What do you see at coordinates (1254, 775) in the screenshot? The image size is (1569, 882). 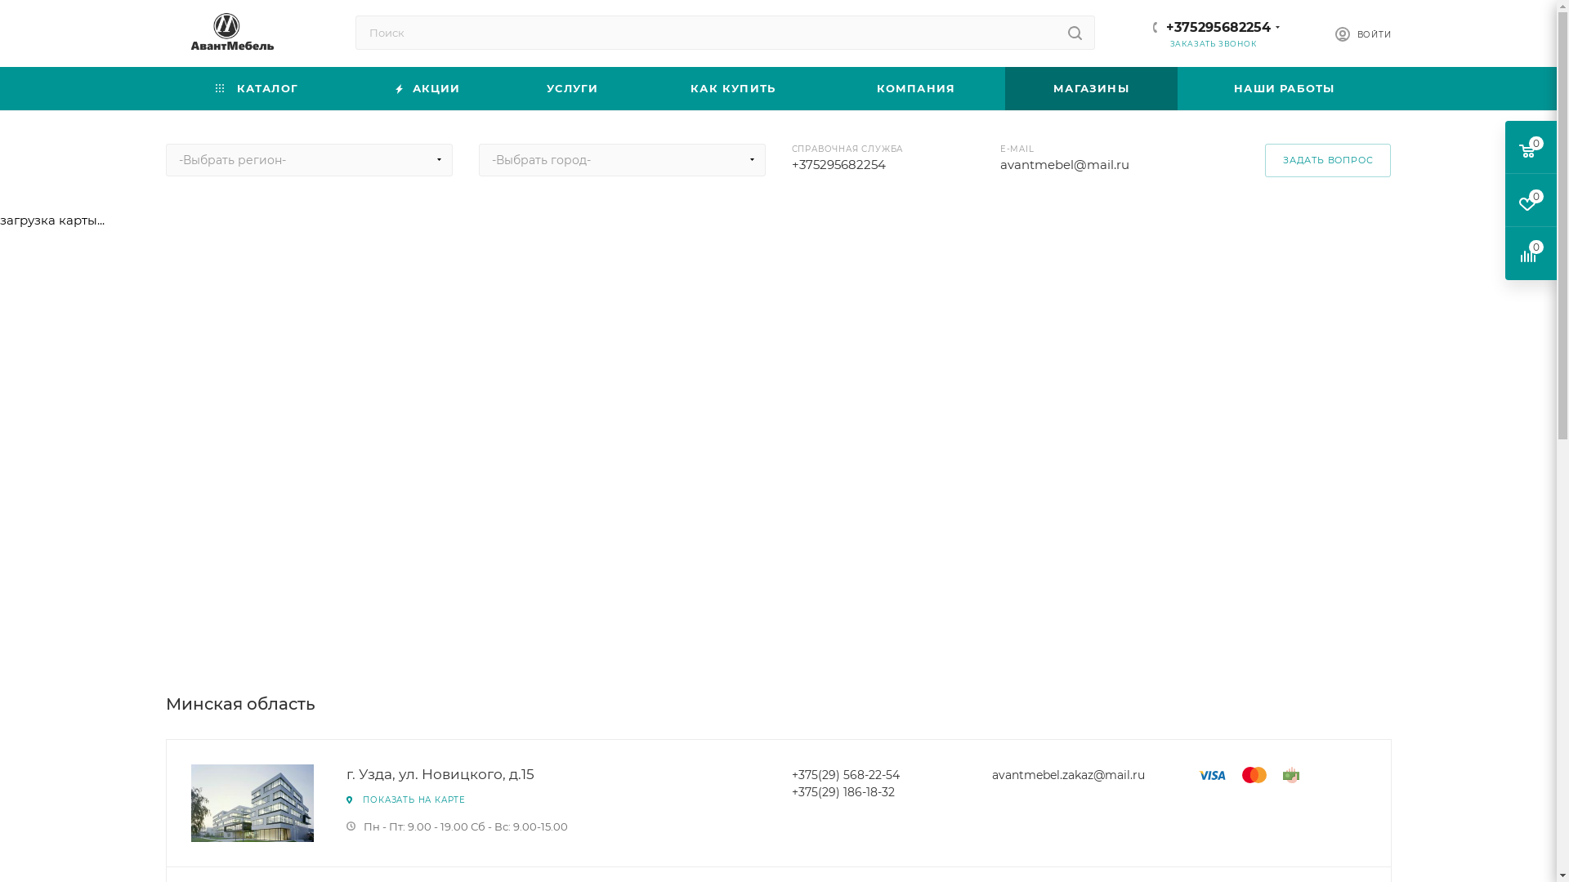 I see `MasterCard` at bounding box center [1254, 775].